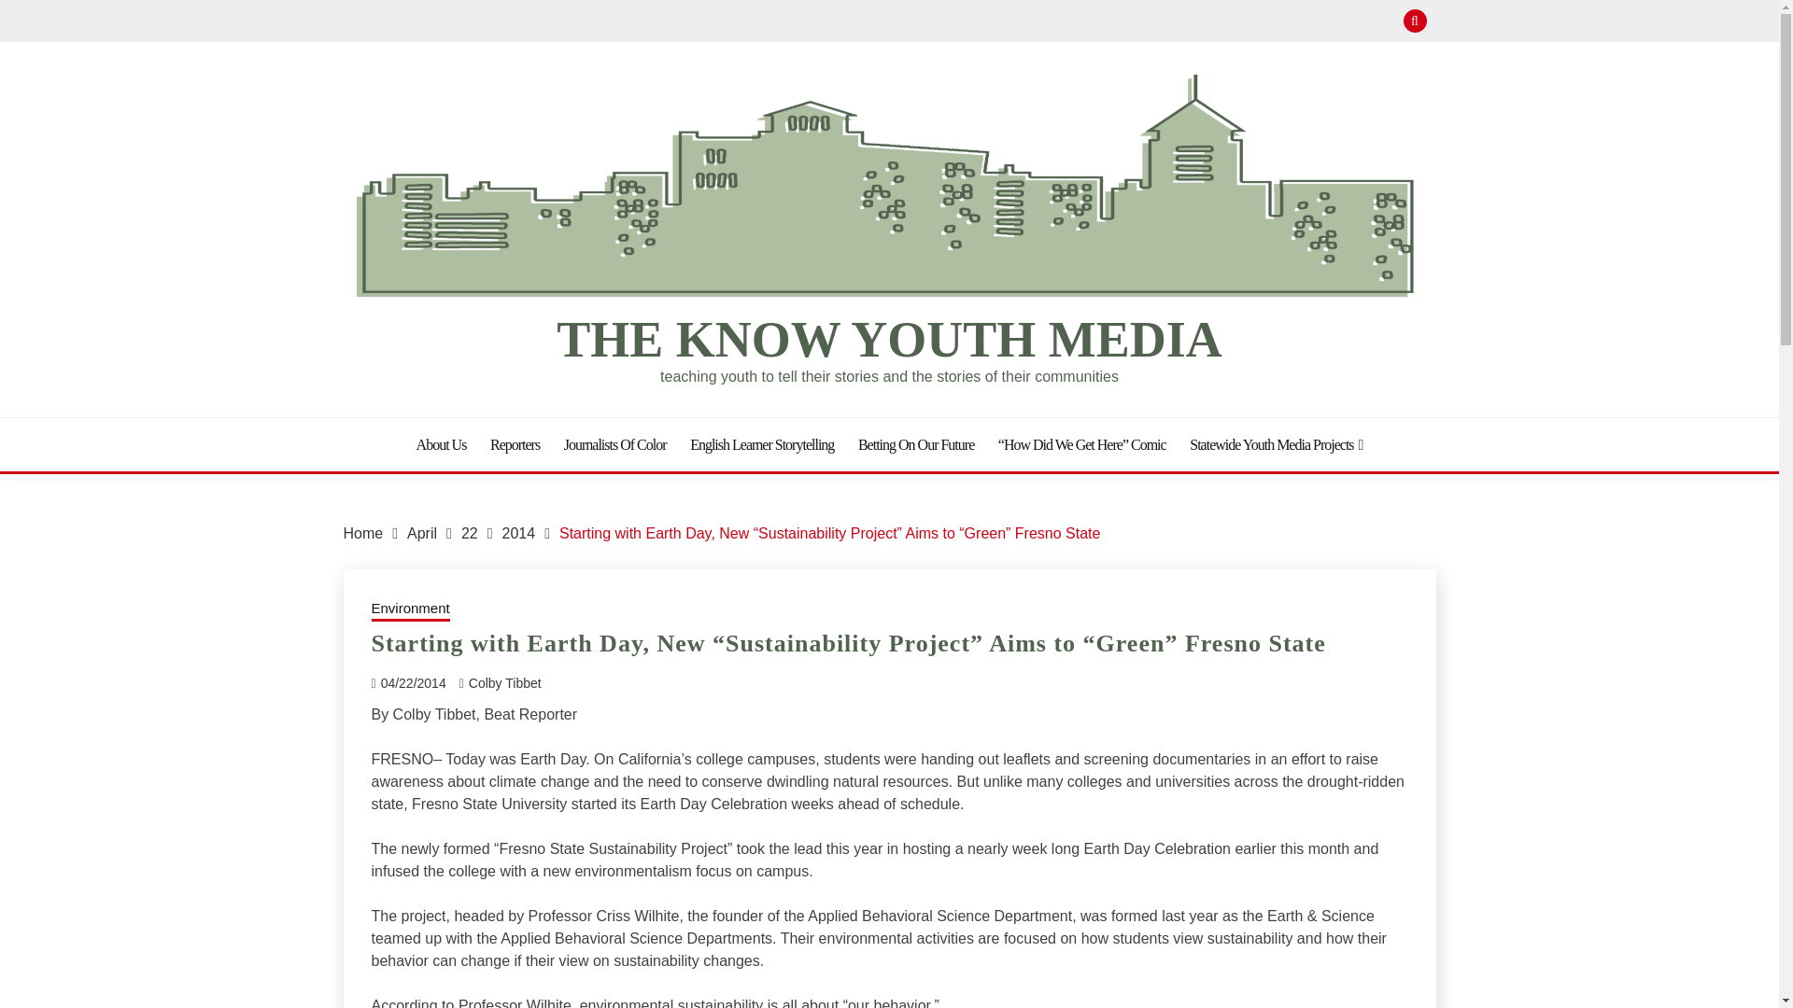 This screenshot has height=1008, width=1793. Describe the element at coordinates (519, 532) in the screenshot. I see `2014` at that location.